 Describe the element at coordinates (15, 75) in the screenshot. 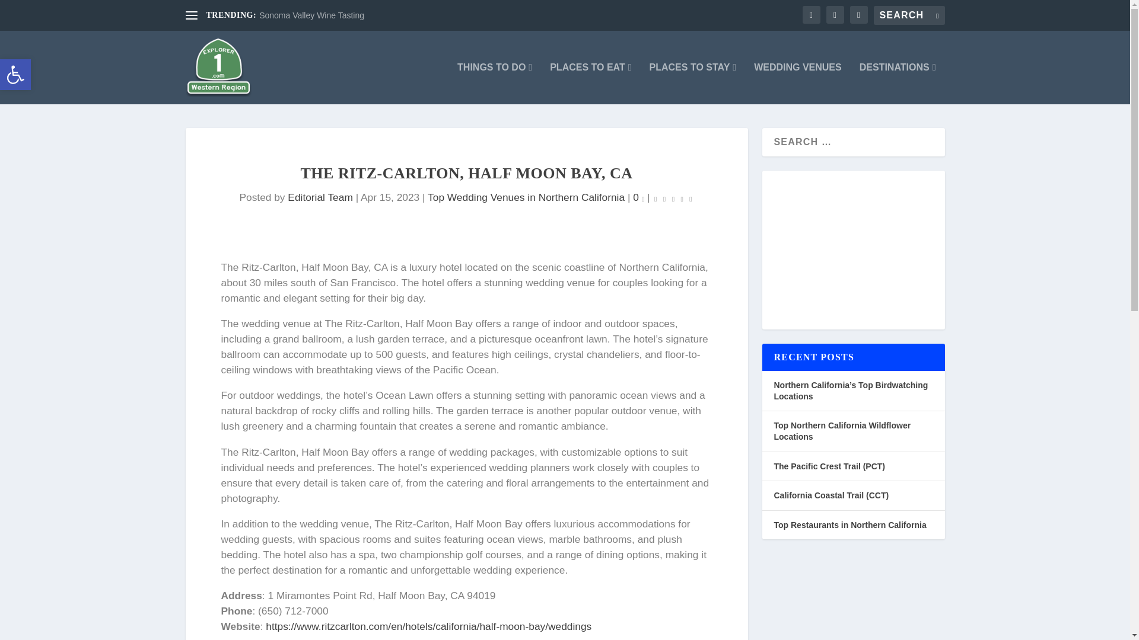

I see `Rating: 0.00` at that location.